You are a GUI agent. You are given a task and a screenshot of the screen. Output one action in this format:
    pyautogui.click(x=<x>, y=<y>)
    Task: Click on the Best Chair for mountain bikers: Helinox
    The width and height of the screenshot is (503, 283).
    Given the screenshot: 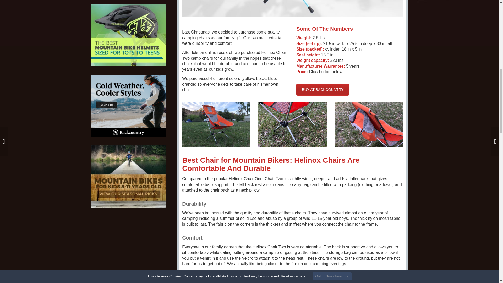 What is the action you would take?
    pyautogui.click(x=292, y=8)
    